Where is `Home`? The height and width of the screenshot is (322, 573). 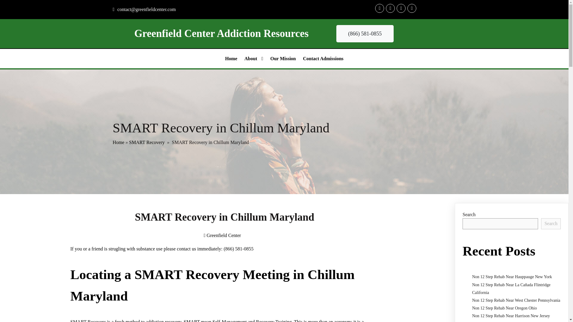 Home is located at coordinates (231, 58).